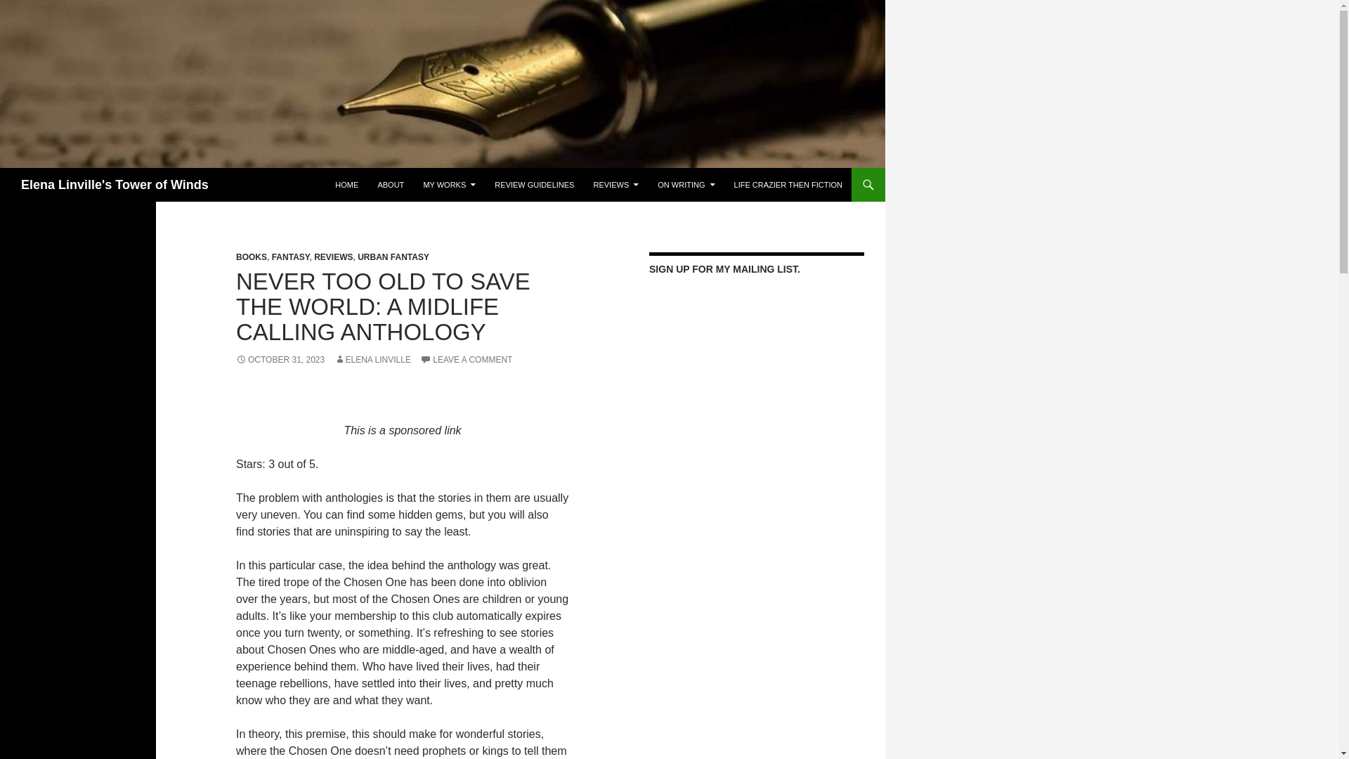  I want to click on REVIEW GUIDELINES, so click(534, 184).